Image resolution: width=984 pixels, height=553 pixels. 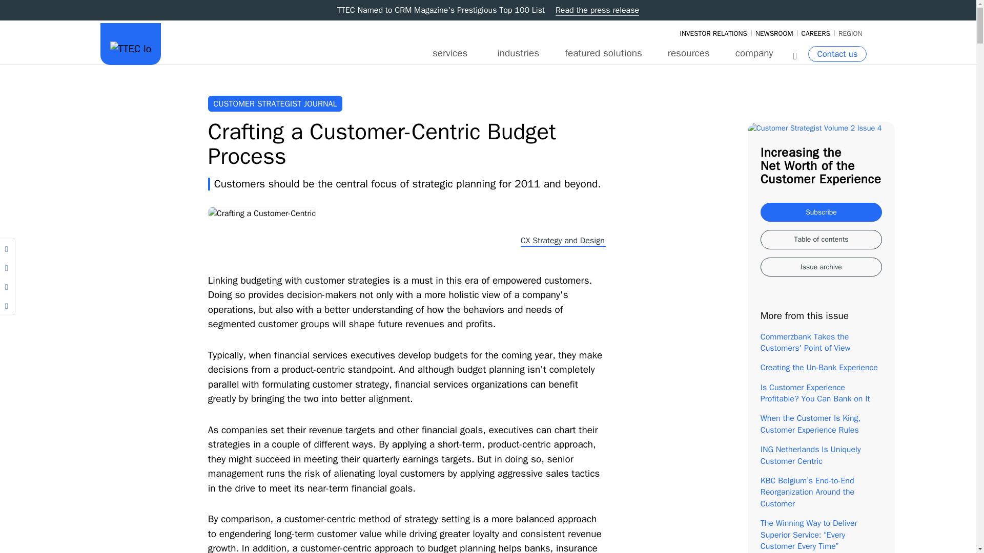 I want to click on View TTEC homepage, so click(x=130, y=42).